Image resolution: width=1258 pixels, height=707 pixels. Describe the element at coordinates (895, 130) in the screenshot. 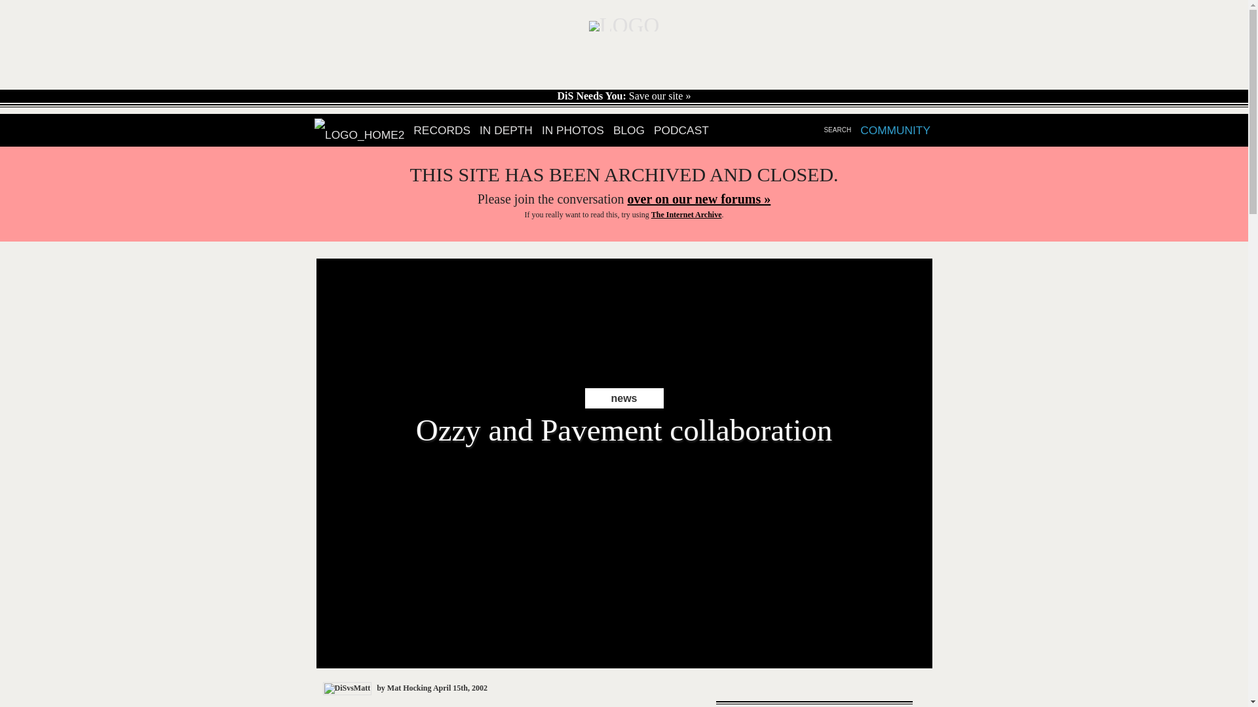

I see `COMMUNITY` at that location.